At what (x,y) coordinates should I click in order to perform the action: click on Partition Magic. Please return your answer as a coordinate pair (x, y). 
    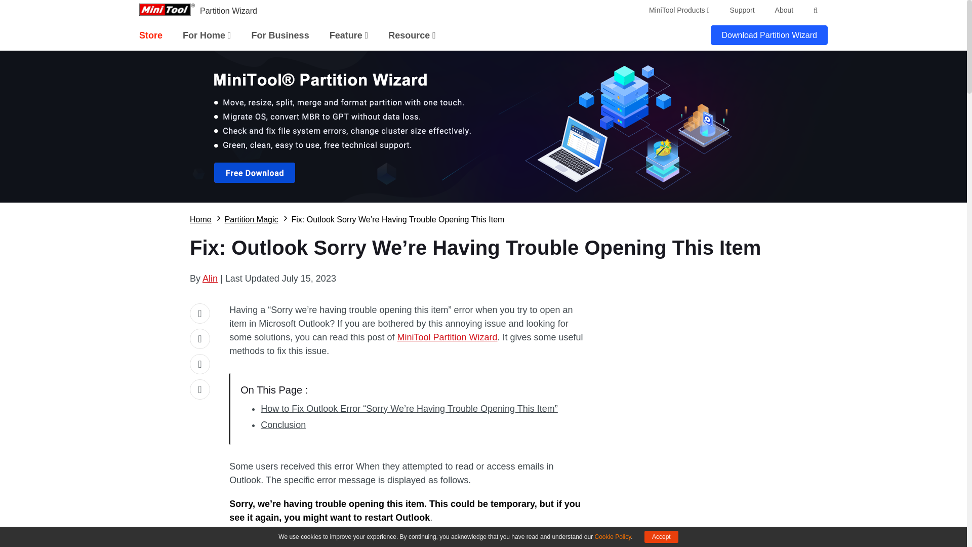
    Looking at the image, I should click on (251, 220).